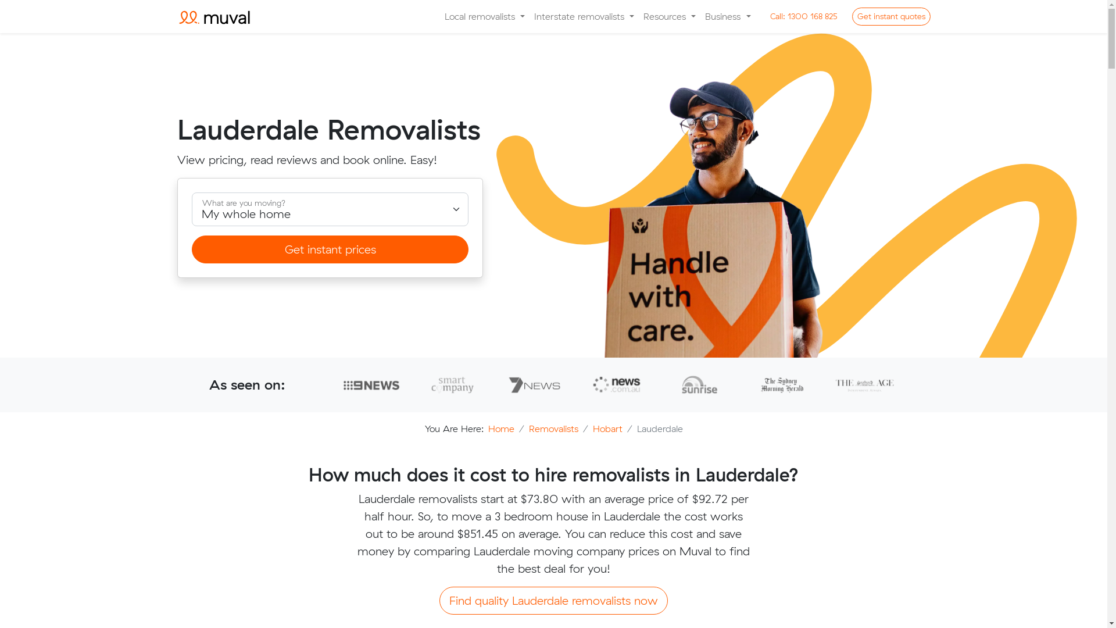 This screenshot has width=1116, height=628. I want to click on Hobart, so click(608, 429).